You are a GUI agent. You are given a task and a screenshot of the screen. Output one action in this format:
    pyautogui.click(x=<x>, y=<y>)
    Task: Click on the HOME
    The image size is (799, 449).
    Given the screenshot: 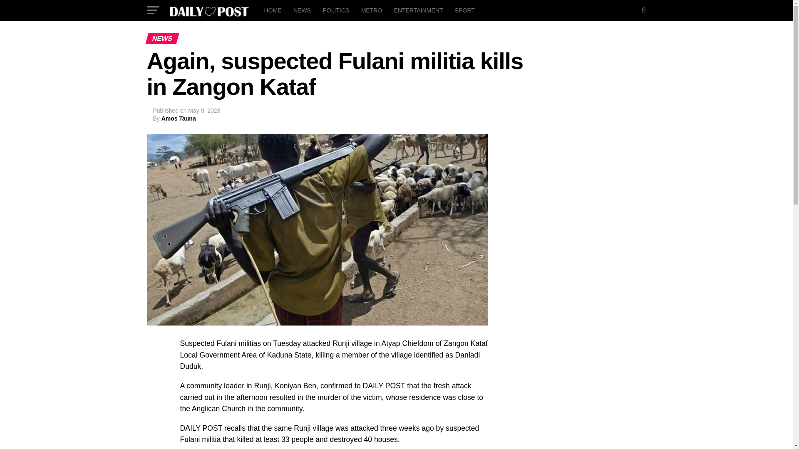 What is the action you would take?
    pyautogui.click(x=272, y=10)
    